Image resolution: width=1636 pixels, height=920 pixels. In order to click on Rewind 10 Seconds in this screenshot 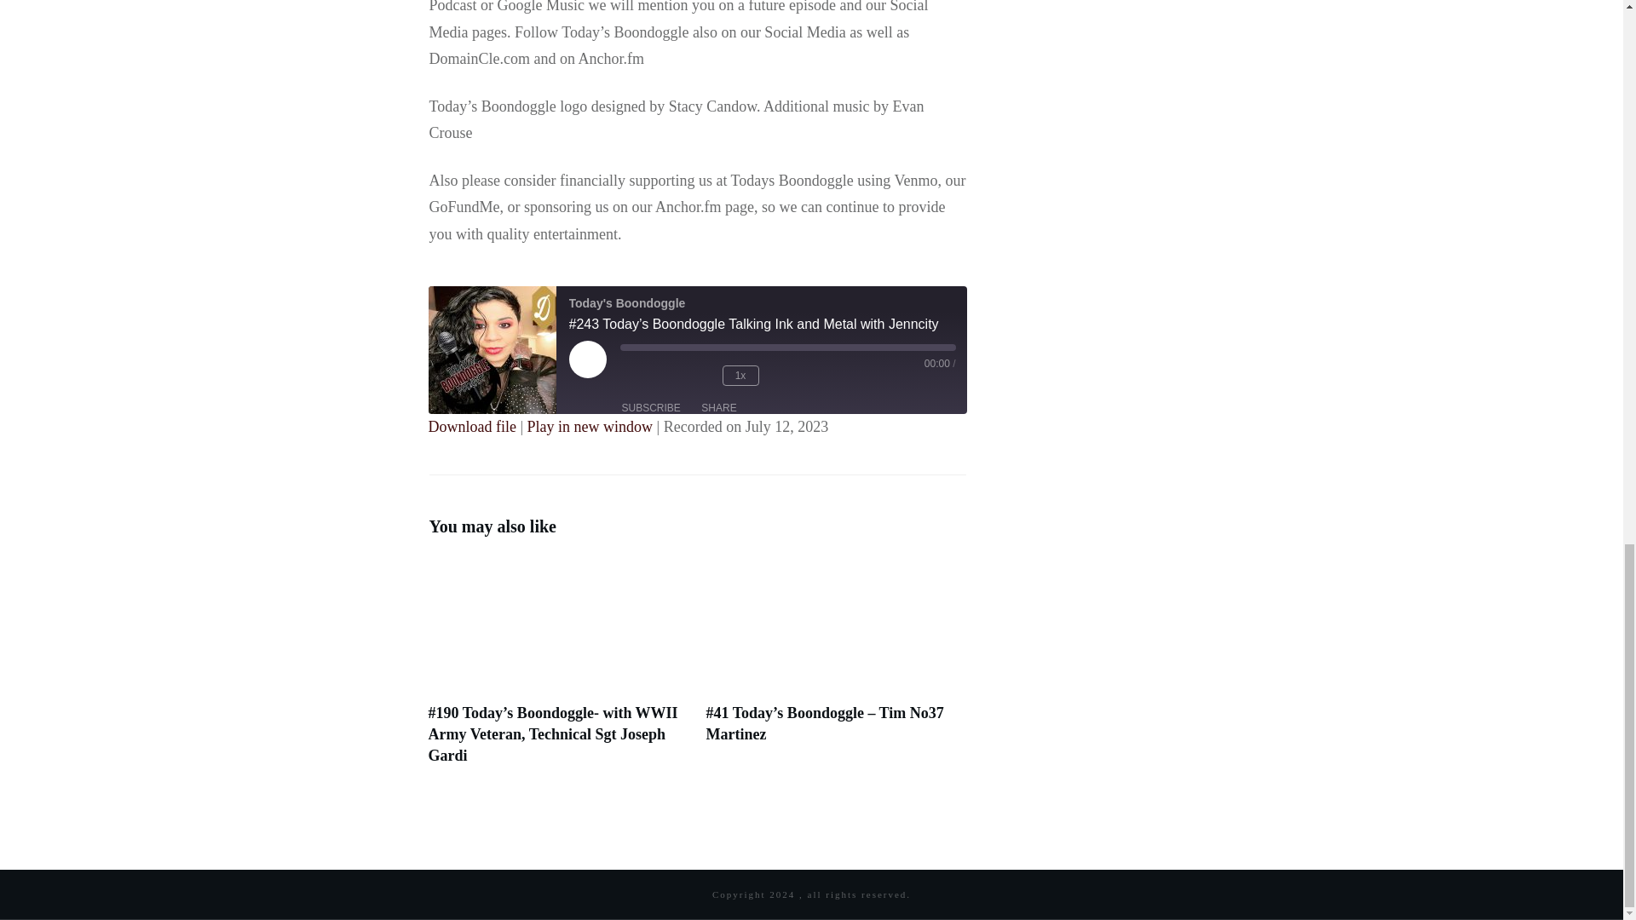, I will do `click(697, 376)`.